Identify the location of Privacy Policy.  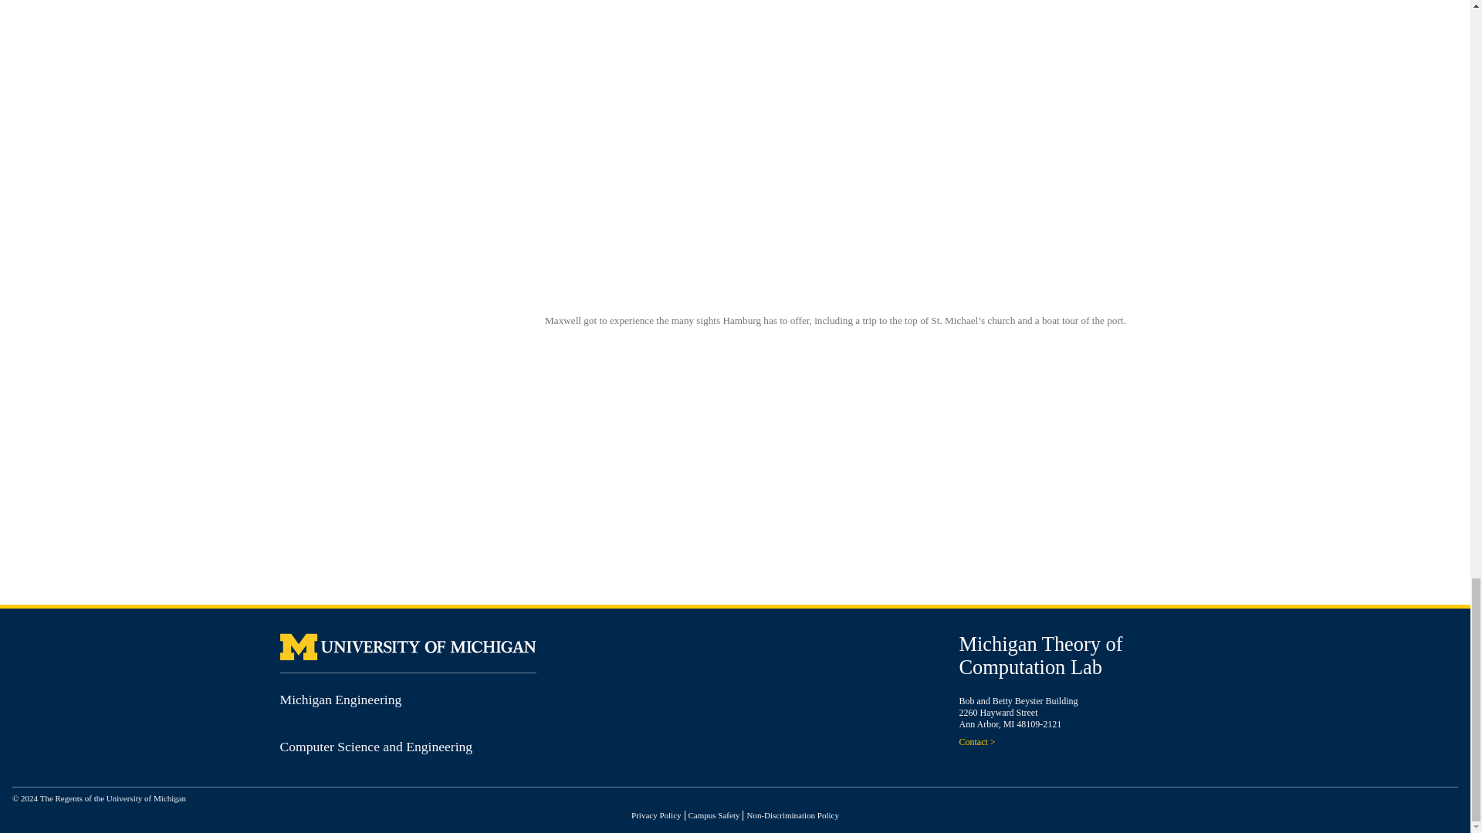
(655, 814).